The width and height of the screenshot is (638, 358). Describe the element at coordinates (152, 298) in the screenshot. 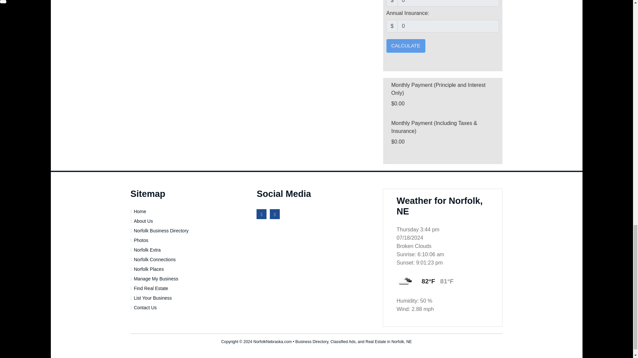

I see `List Your Business` at that location.